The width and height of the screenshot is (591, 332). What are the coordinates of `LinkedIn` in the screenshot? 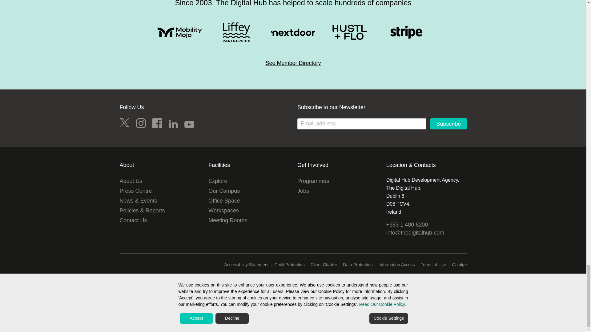 It's located at (173, 124).